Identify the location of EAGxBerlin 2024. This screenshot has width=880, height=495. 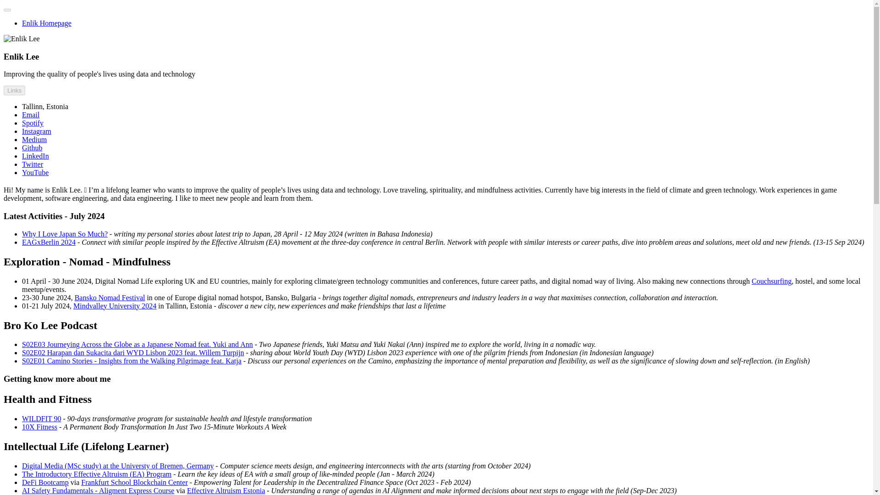
(49, 242).